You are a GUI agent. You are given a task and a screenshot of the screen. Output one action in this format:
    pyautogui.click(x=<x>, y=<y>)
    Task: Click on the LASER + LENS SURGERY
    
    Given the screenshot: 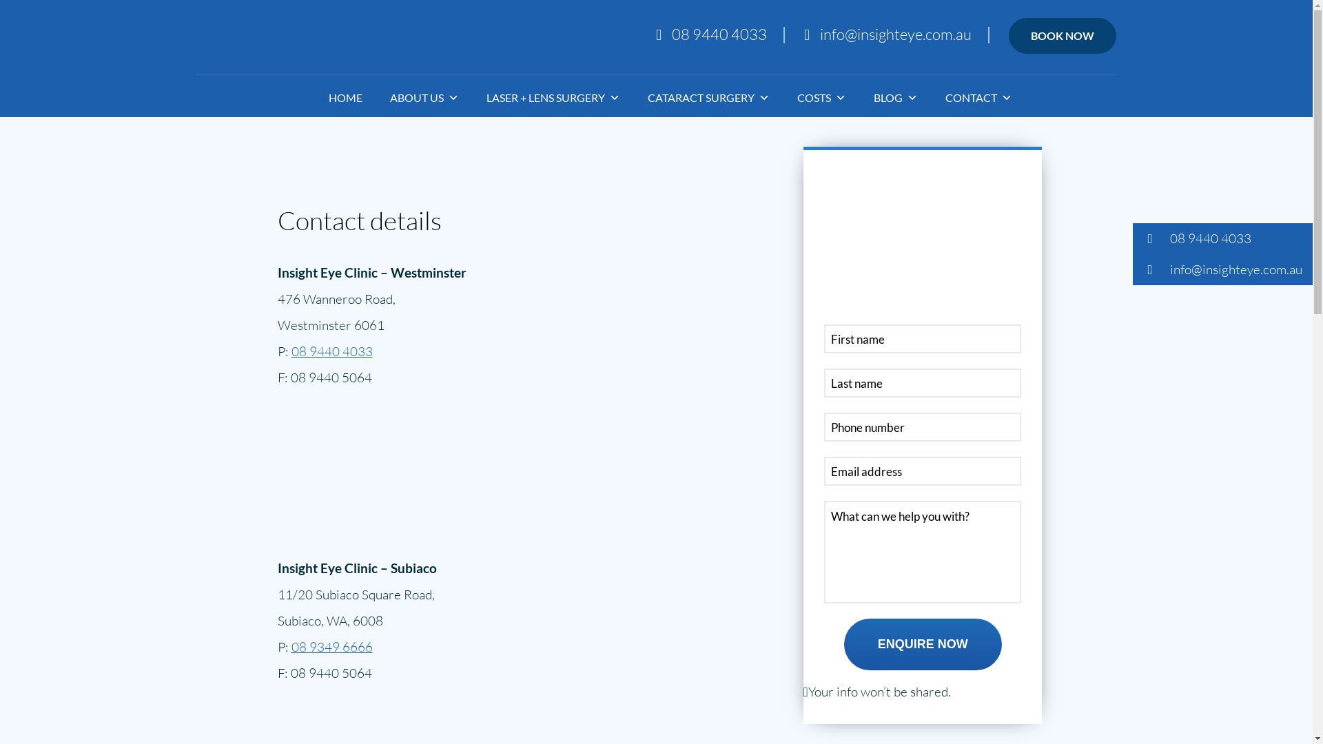 What is the action you would take?
    pyautogui.click(x=540, y=98)
    